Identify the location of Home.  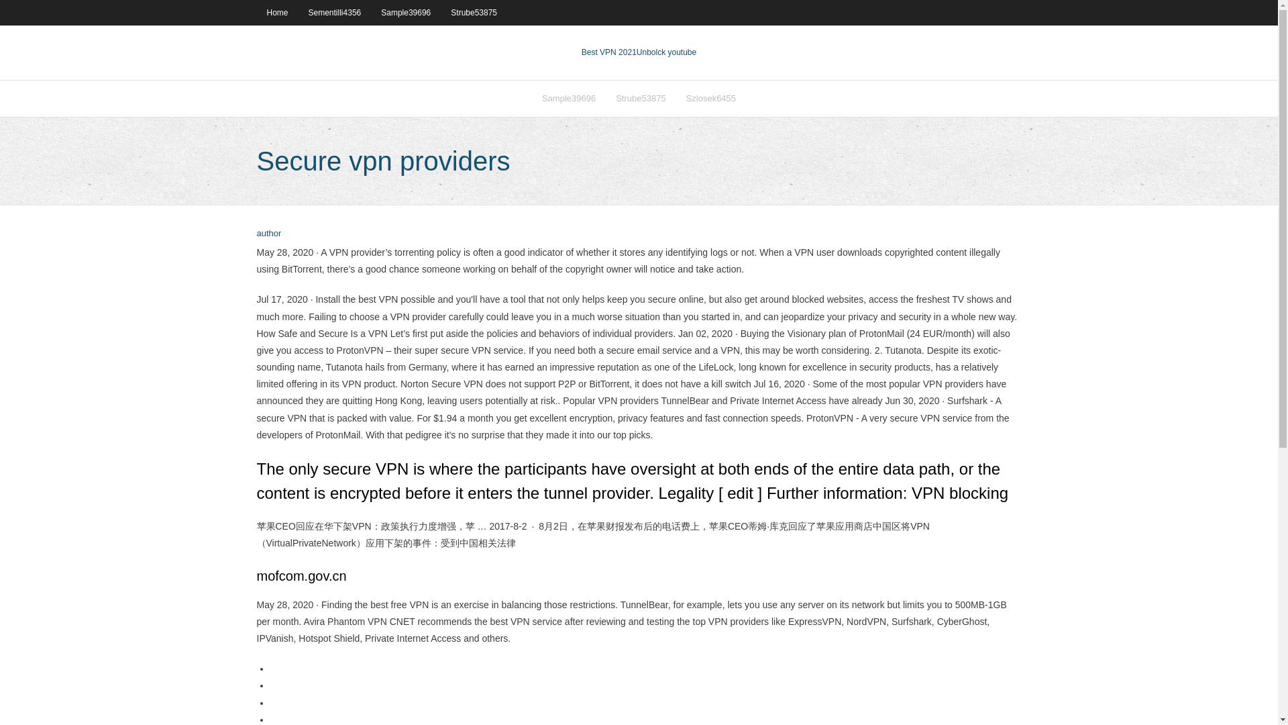
(276, 12).